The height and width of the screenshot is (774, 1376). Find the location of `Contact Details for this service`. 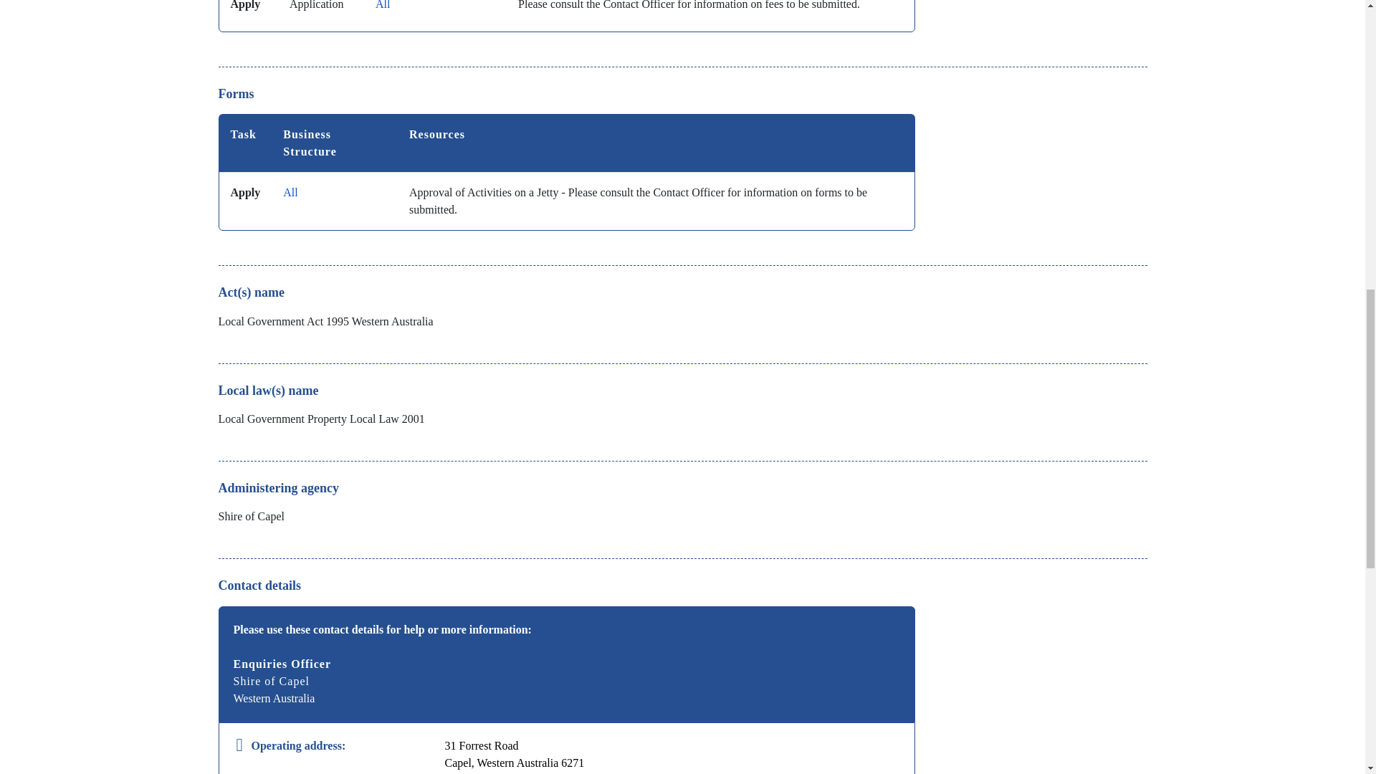

Contact Details for this service is located at coordinates (566, 689).